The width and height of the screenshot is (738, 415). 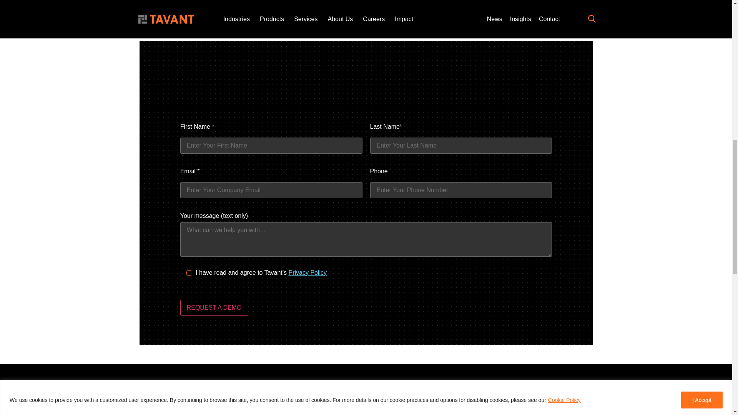 What do you see at coordinates (189, 273) in the screenshot?
I see `1` at bounding box center [189, 273].